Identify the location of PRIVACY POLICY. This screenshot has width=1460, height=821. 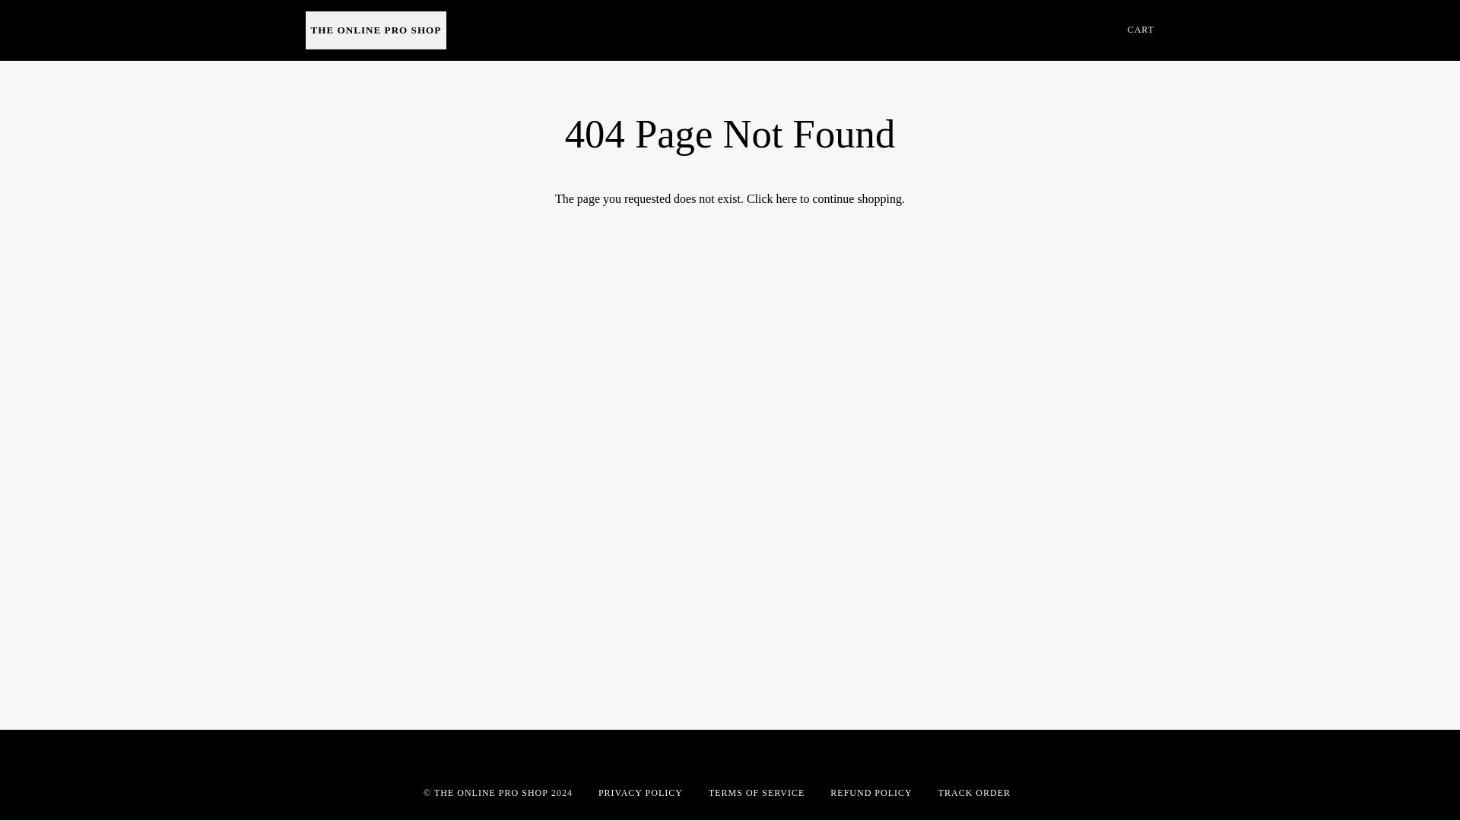
(640, 792).